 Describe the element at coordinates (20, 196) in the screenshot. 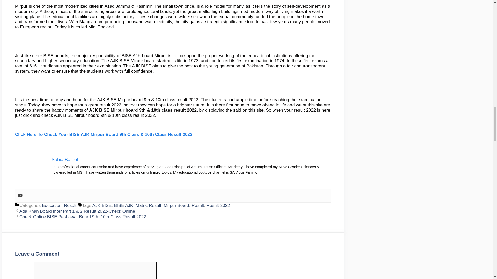

I see `Youtube` at that location.